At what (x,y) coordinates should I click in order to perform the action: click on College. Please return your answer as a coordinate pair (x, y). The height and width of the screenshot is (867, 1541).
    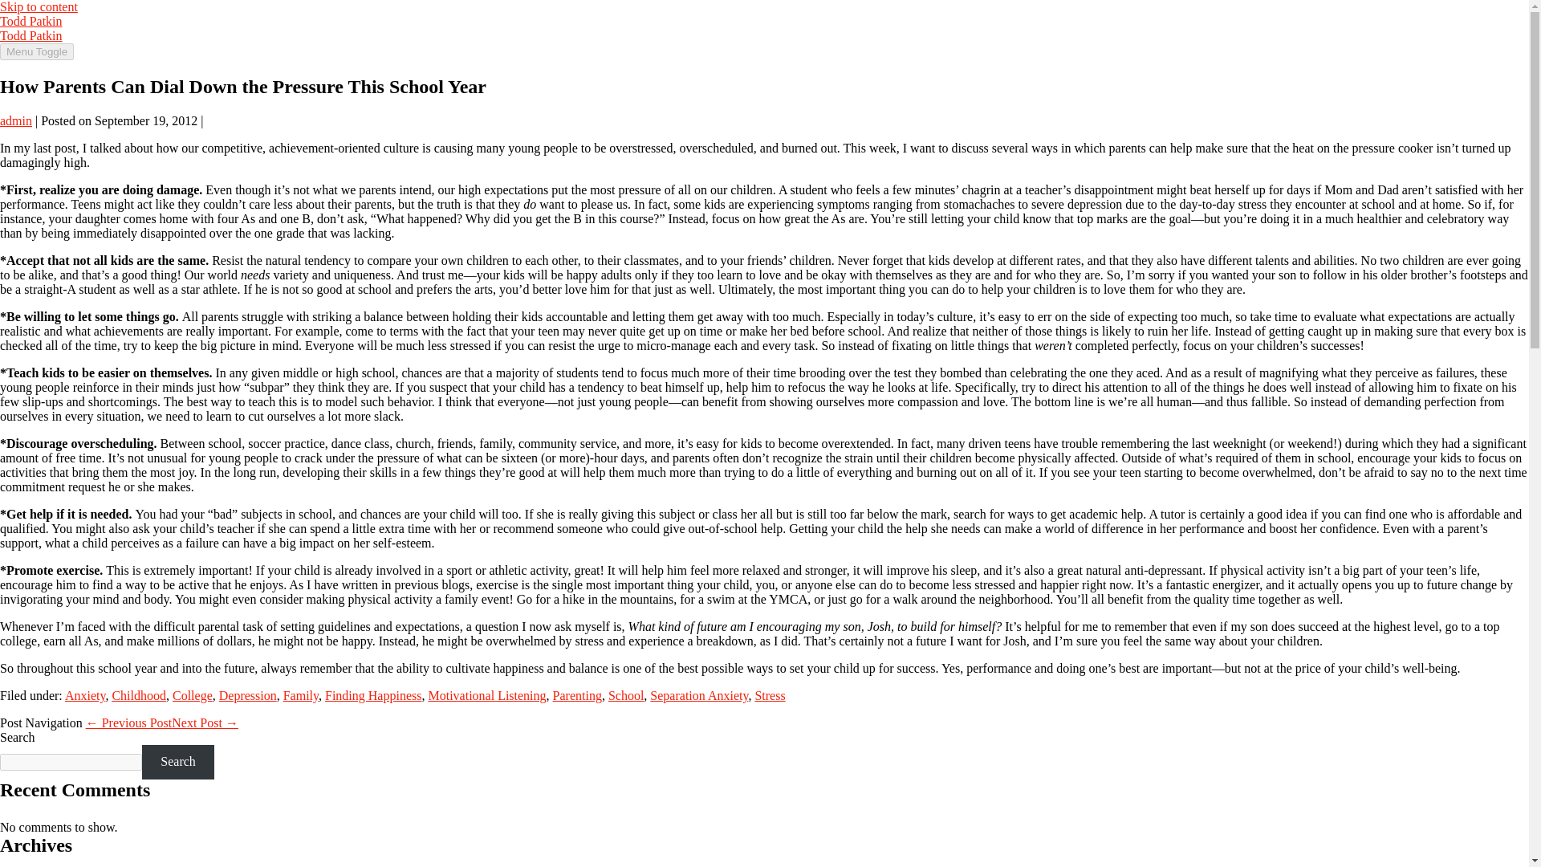
    Looking at the image, I should click on (193, 695).